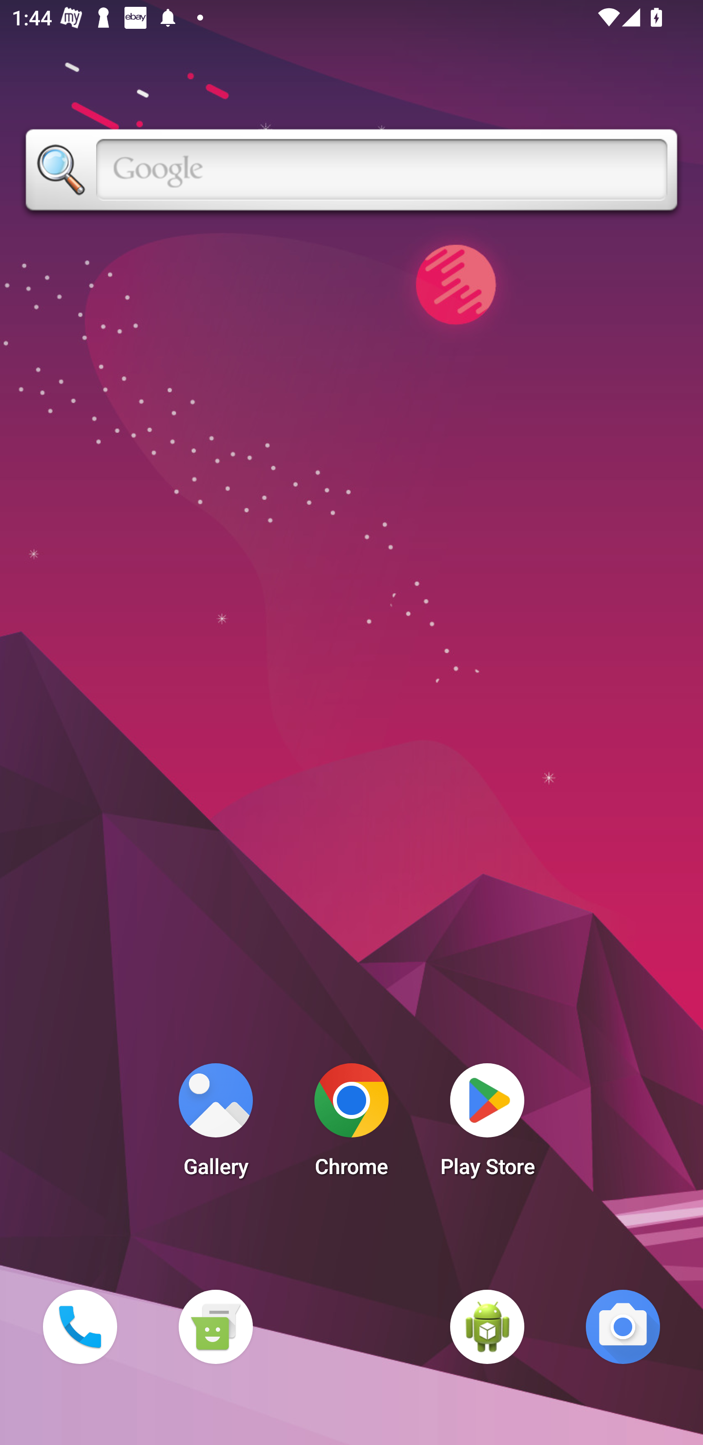 This screenshot has height=1445, width=703. I want to click on Messaging, so click(215, 1326).